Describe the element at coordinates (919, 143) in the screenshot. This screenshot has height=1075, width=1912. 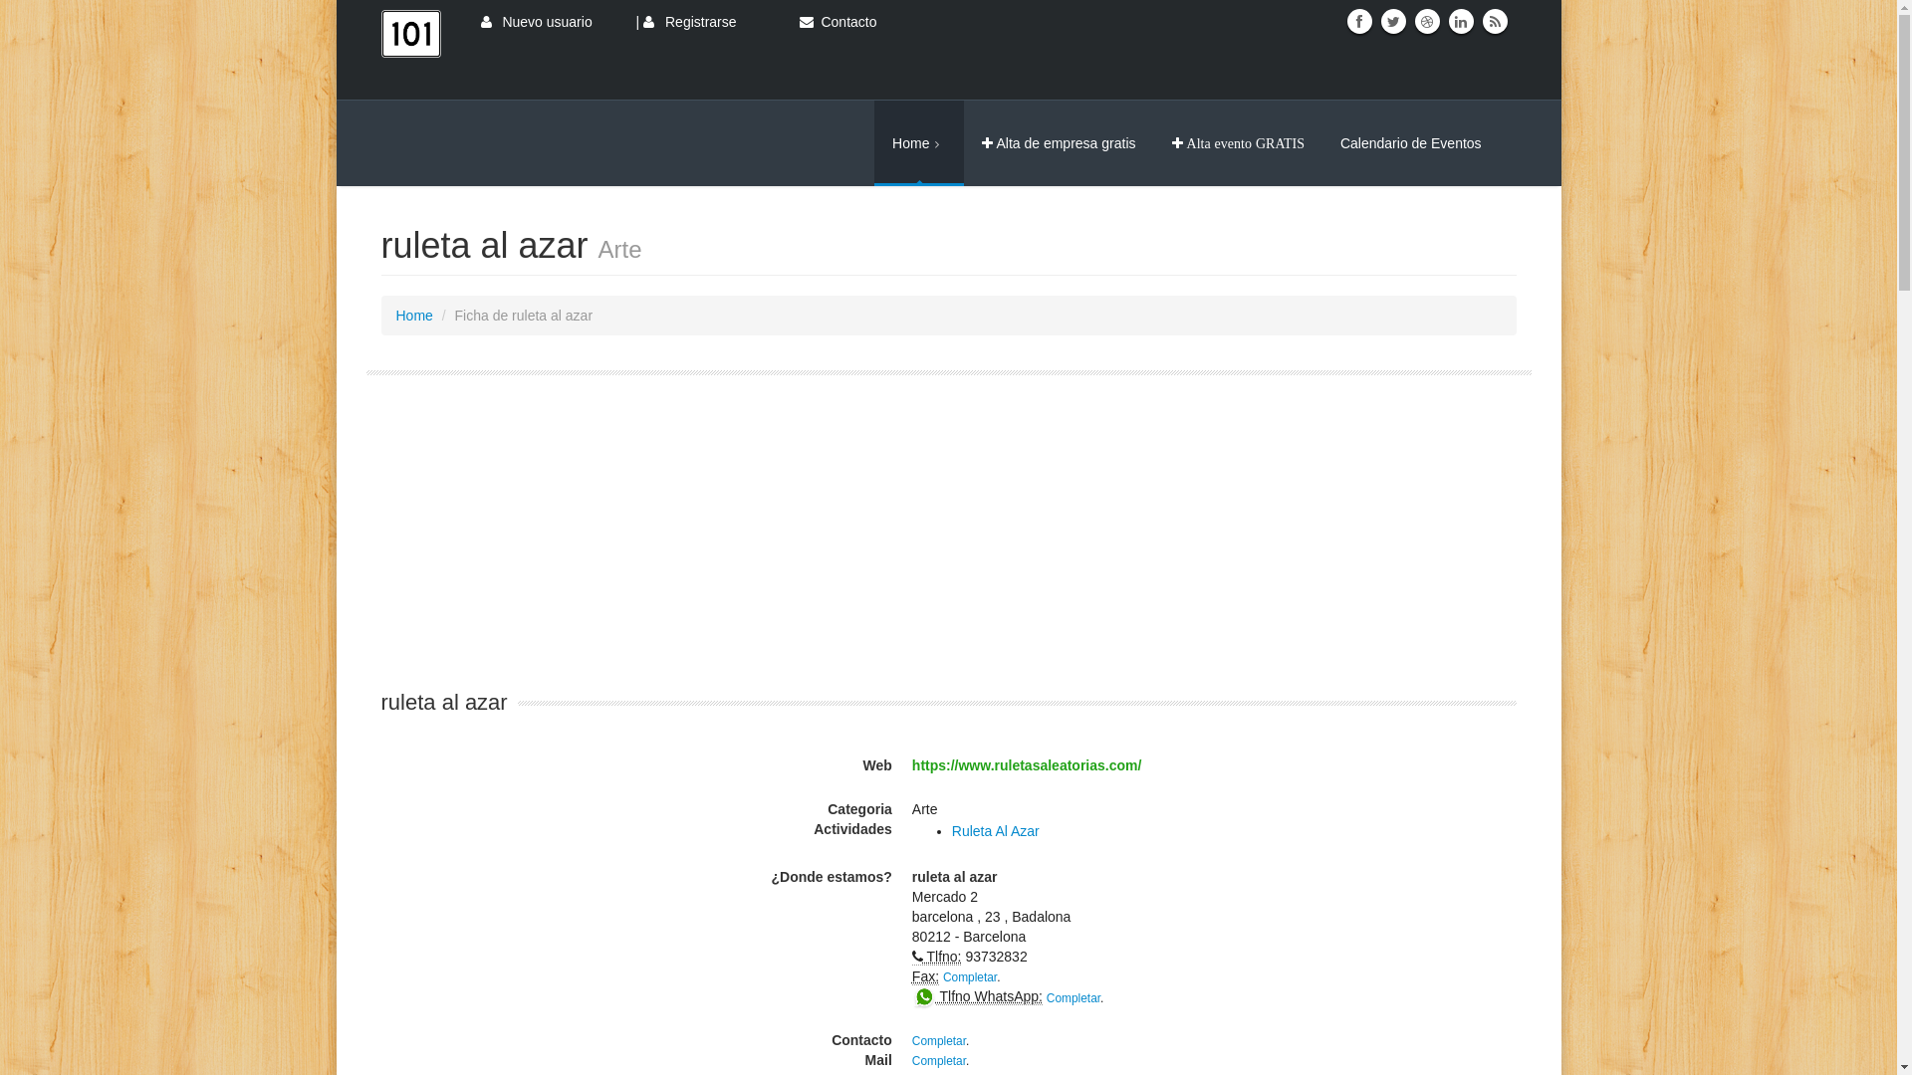
I see `Home` at that location.